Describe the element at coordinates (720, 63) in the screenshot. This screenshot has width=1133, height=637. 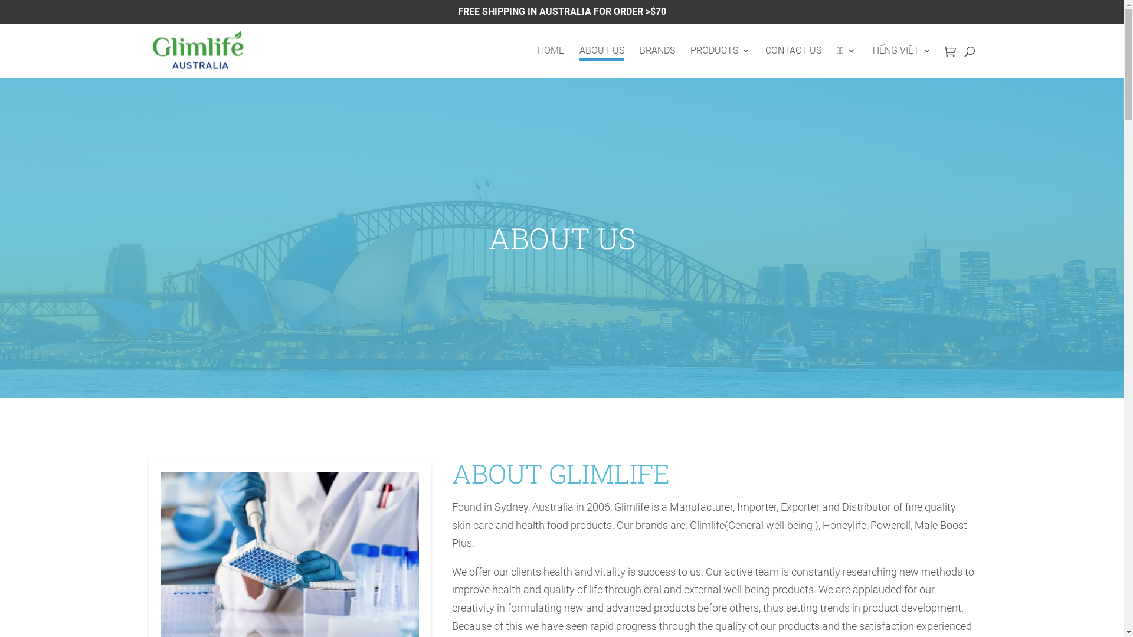
I see `PRODUCTS` at that location.